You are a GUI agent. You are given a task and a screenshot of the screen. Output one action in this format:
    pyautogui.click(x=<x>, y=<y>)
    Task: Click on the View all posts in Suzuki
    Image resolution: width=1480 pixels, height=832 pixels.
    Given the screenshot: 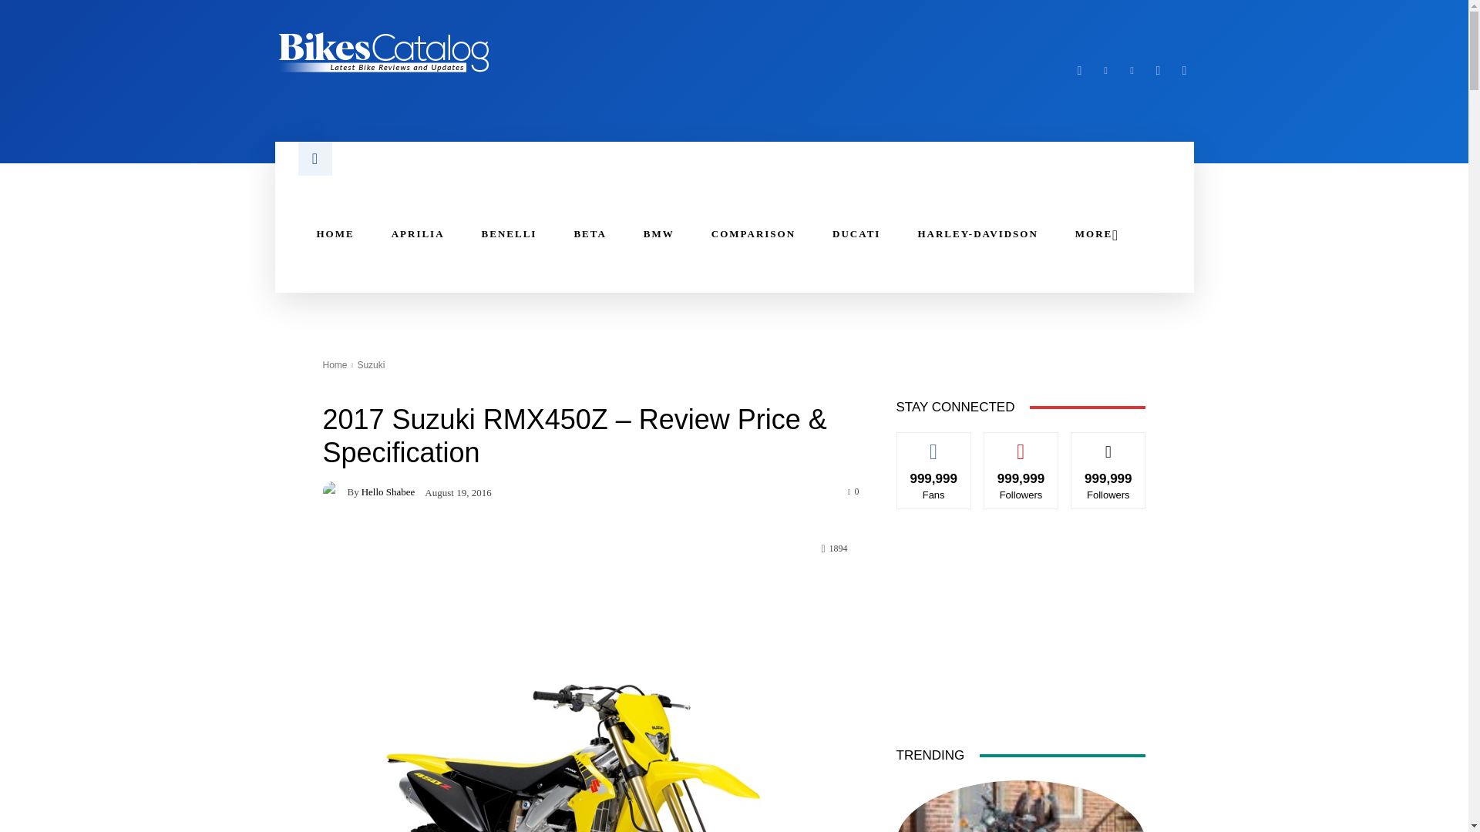 What is the action you would take?
    pyautogui.click(x=370, y=364)
    